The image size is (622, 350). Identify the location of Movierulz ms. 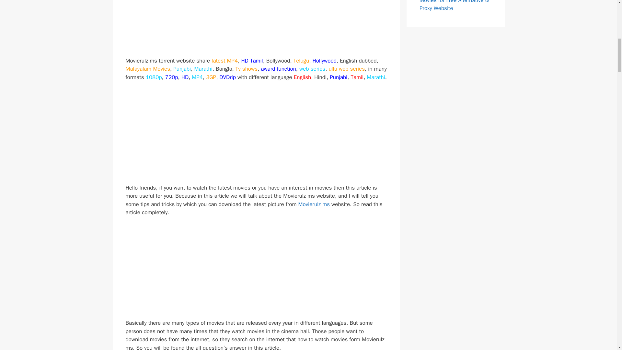
(314, 204).